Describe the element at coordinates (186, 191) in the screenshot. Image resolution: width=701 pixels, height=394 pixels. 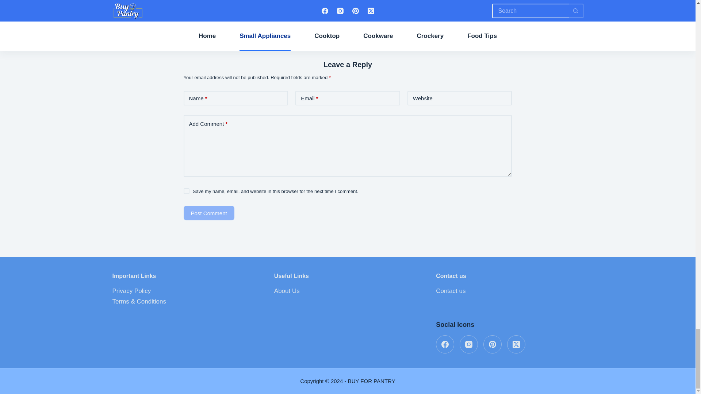
I see `yes` at that location.